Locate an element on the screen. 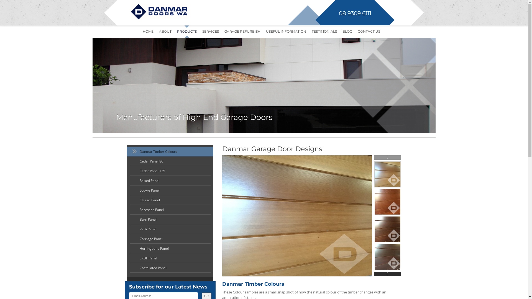 This screenshot has height=299, width=532. Louvre Panel is located at coordinates (170, 190).